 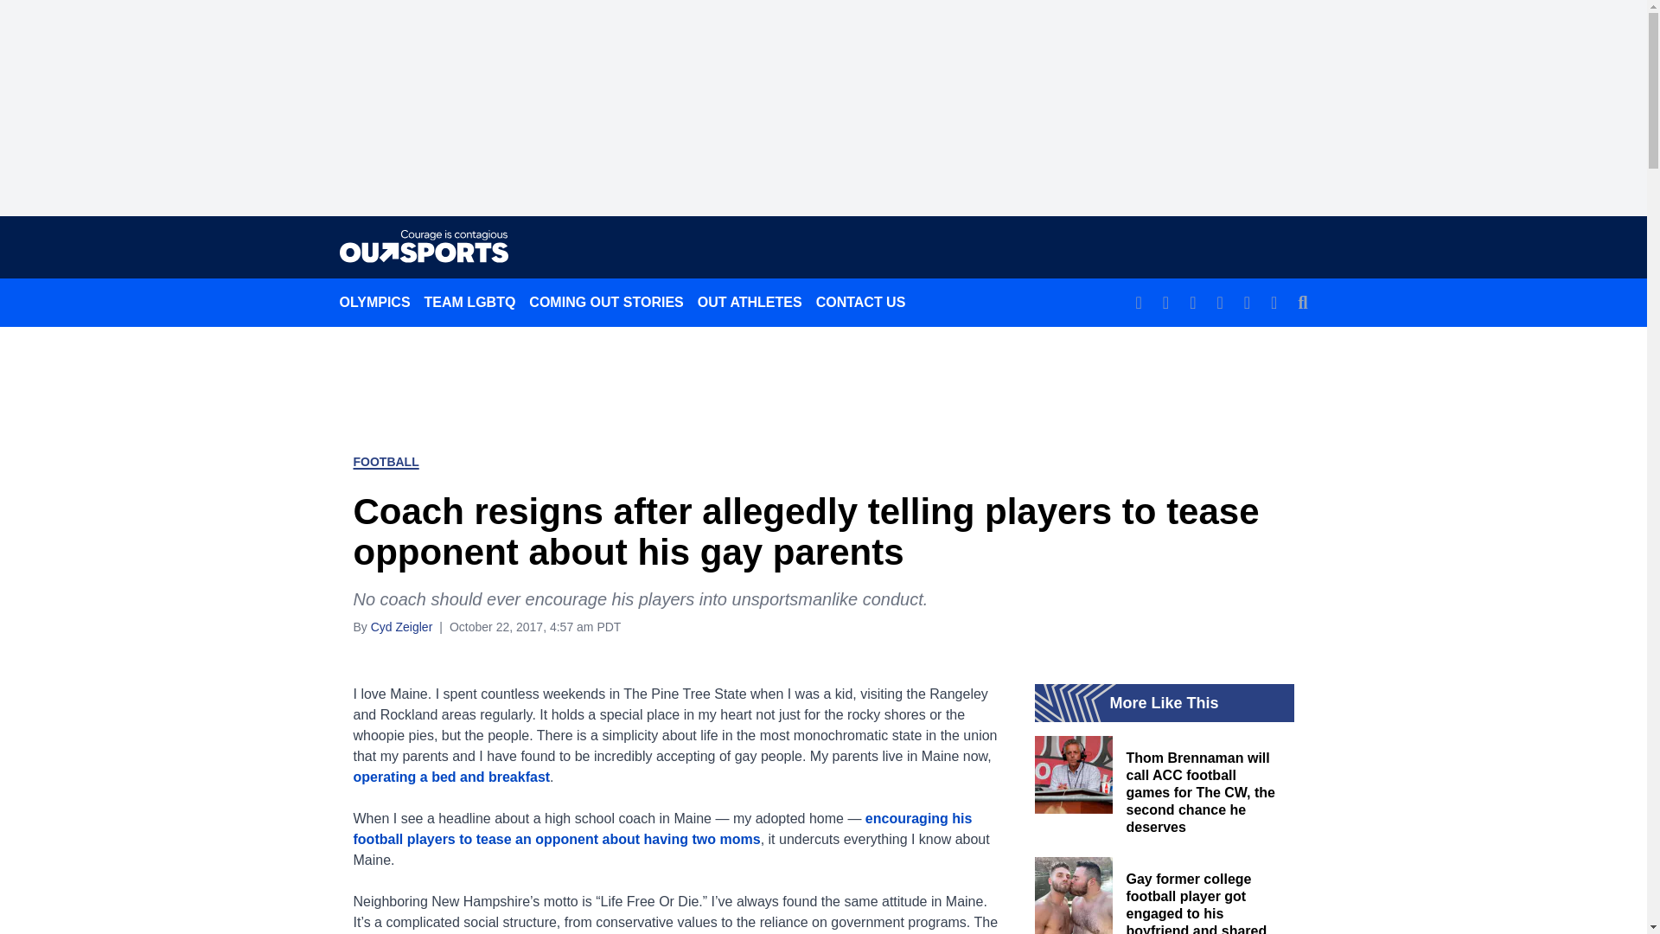 What do you see at coordinates (750, 303) in the screenshot?
I see `OUT ATHLETES` at bounding box center [750, 303].